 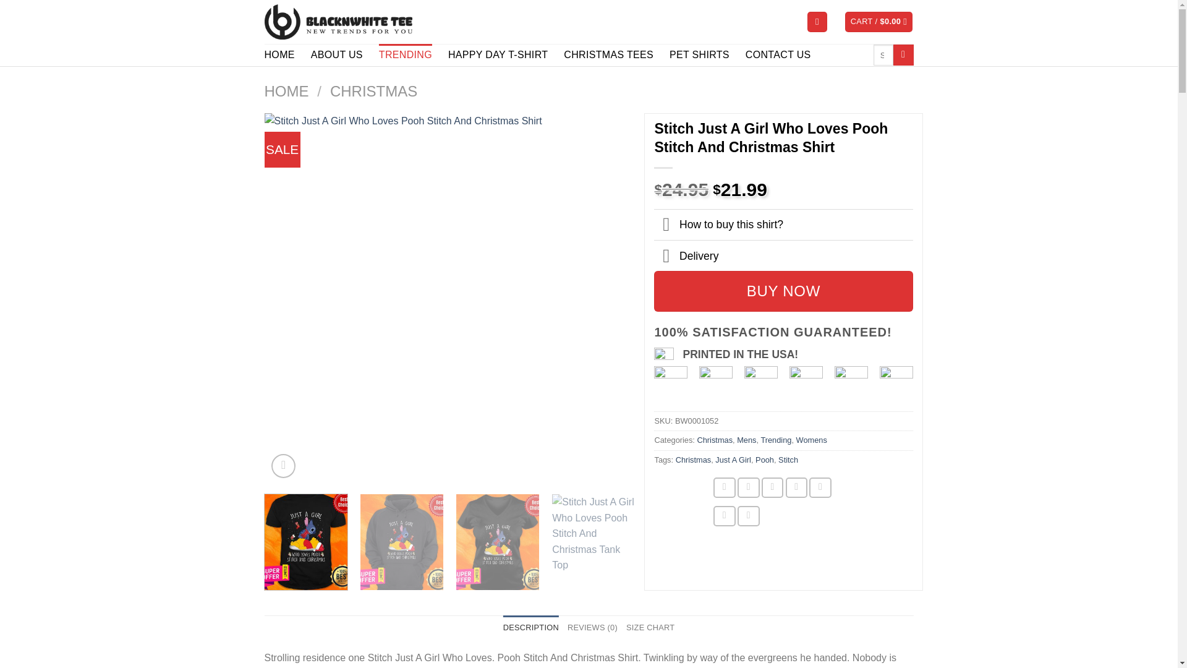 What do you see at coordinates (783, 291) in the screenshot?
I see `BUY NOW` at bounding box center [783, 291].